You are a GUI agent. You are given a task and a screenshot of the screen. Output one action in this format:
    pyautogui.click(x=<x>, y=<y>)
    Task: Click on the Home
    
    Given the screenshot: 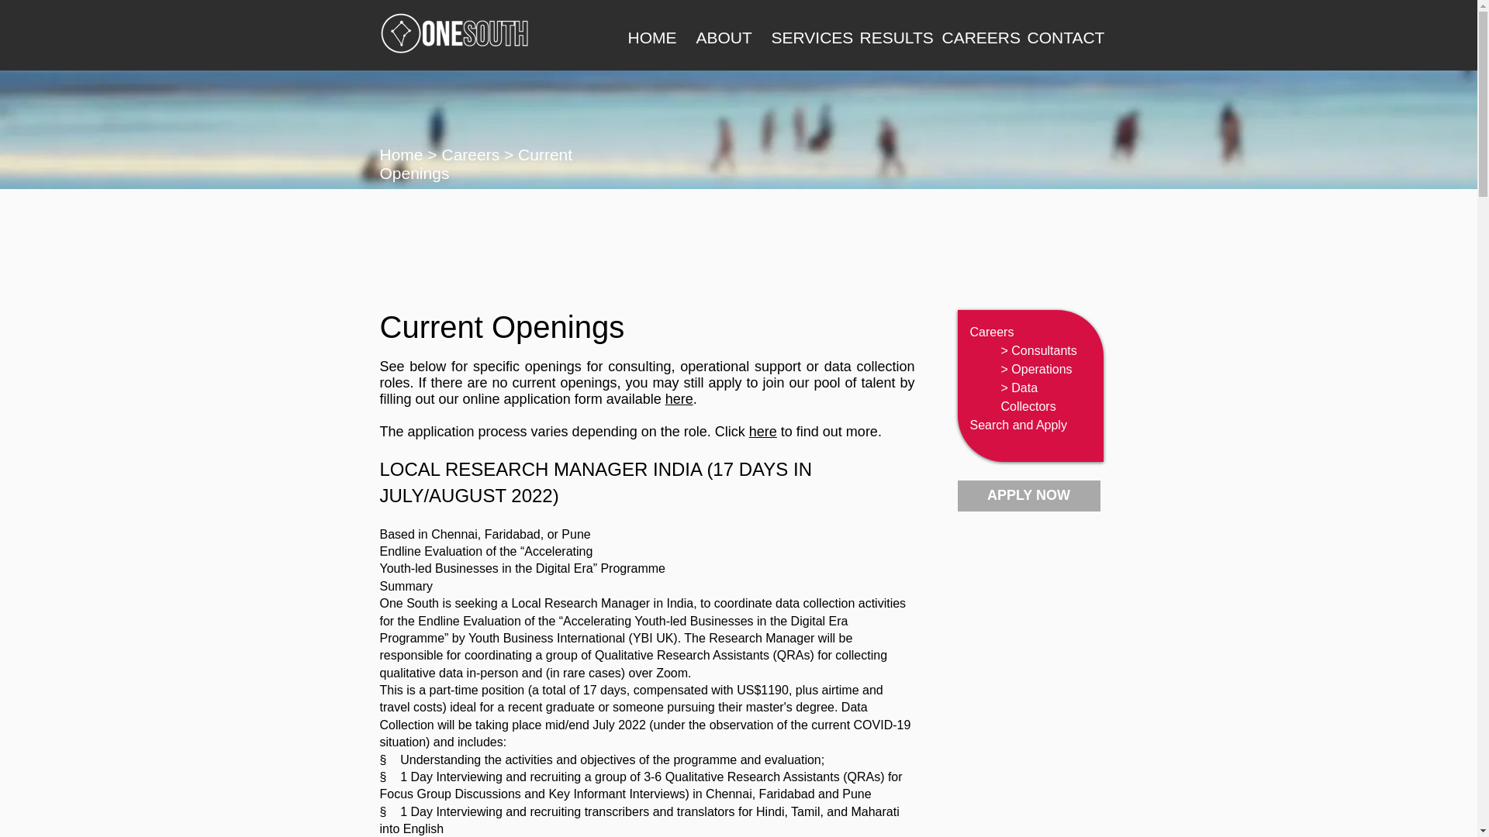 What is the action you would take?
    pyautogui.click(x=403, y=153)
    